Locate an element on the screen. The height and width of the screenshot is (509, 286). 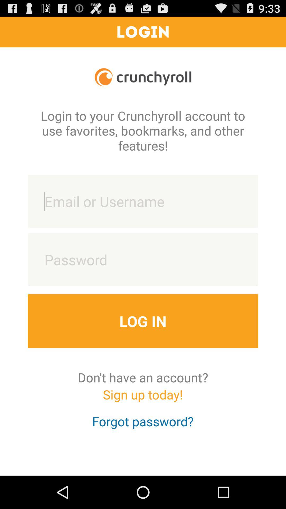
put your password to login is located at coordinates (143, 259).